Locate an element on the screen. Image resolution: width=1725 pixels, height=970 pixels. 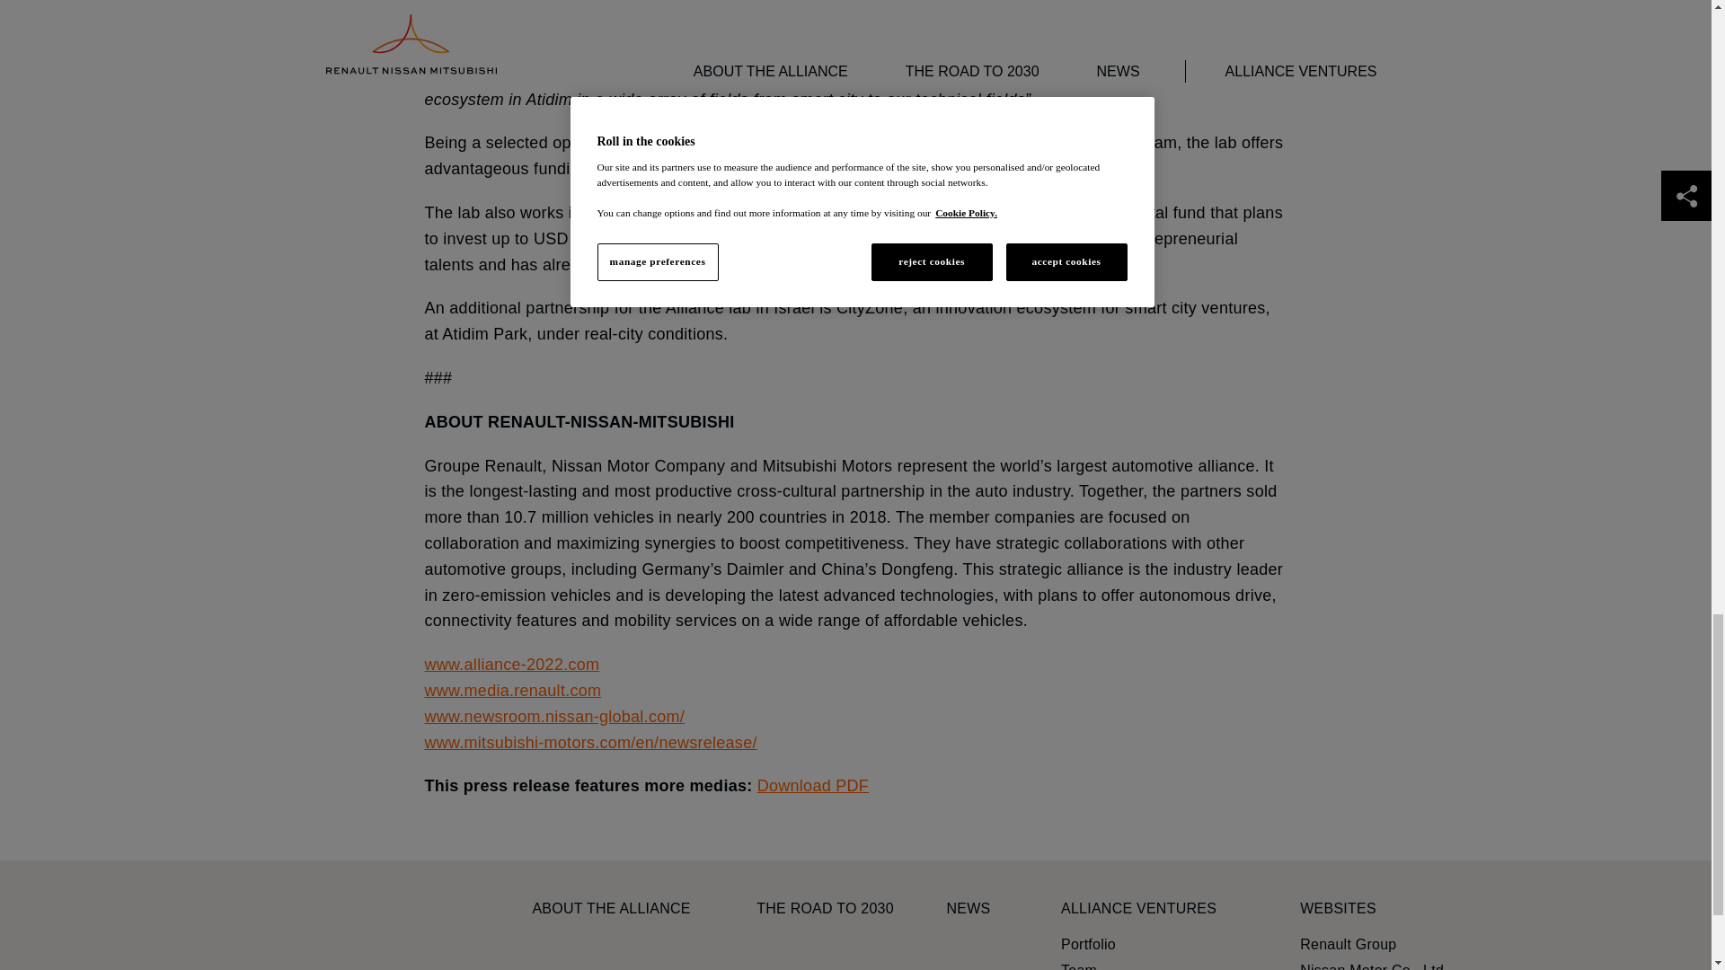
Nissan Motor Co., Ltd. is located at coordinates (1373, 966).